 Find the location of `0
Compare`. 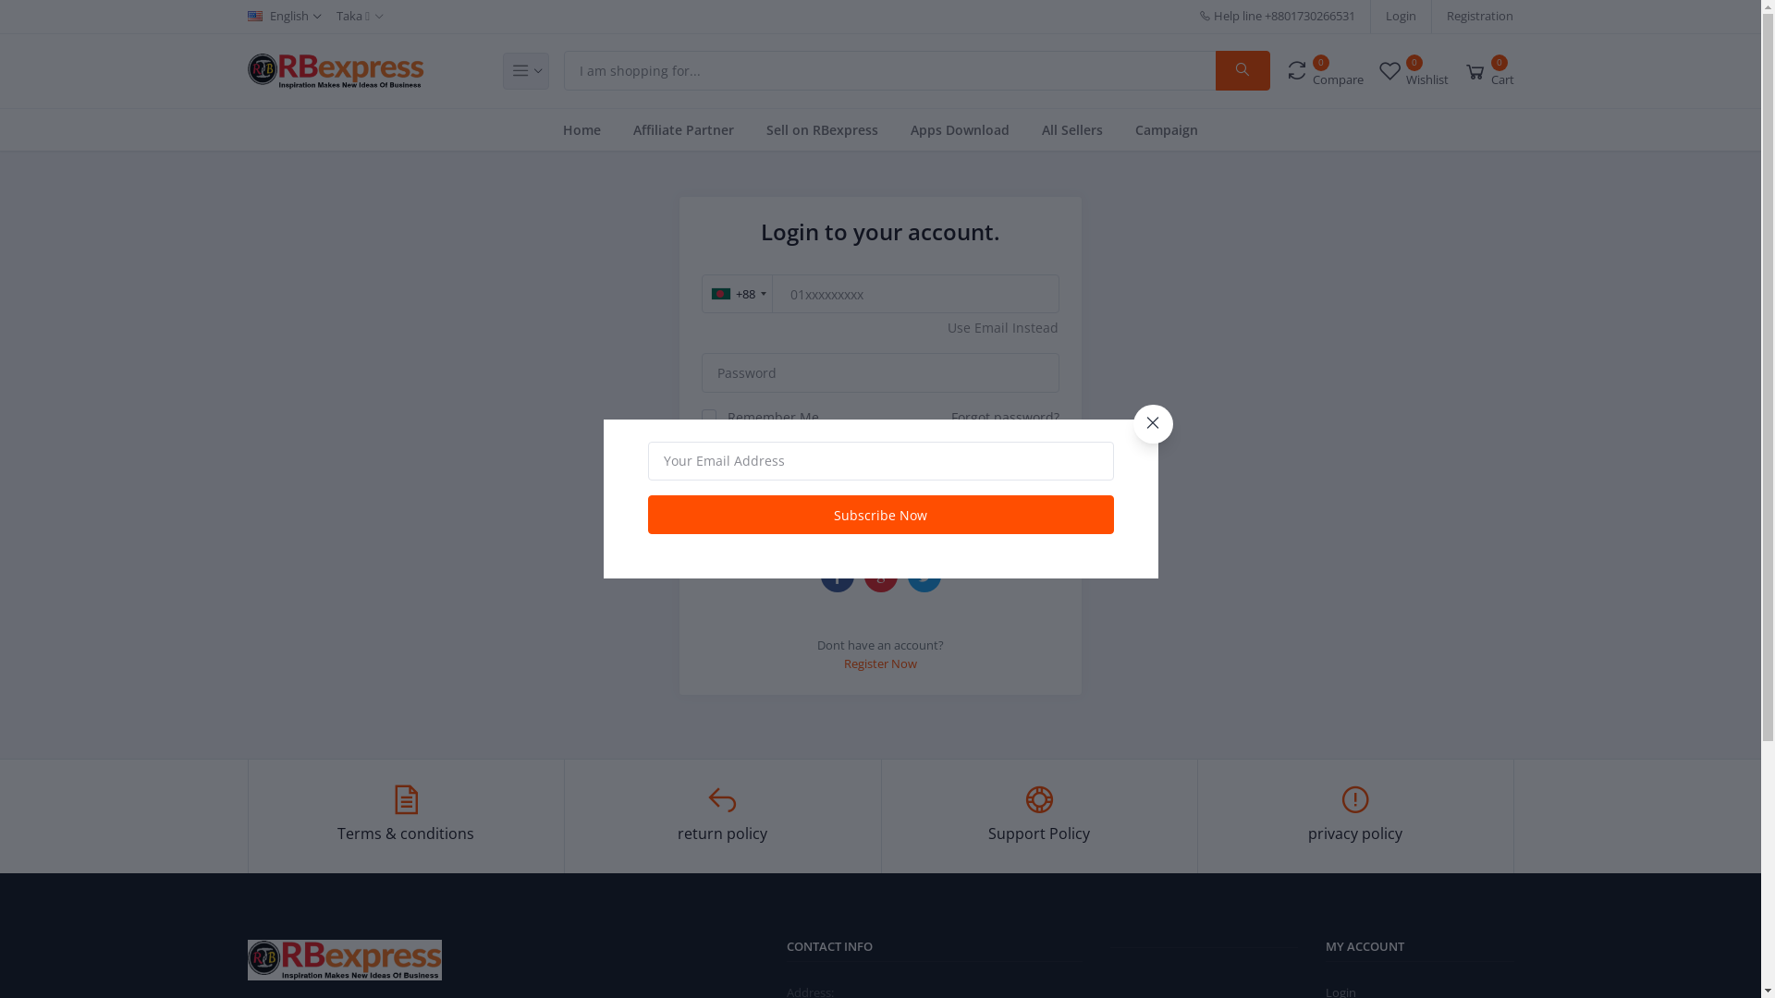

0
Compare is located at coordinates (1324, 70).